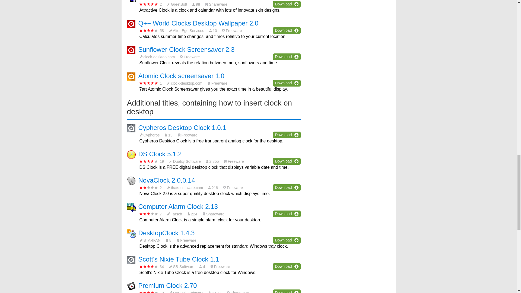  Describe the element at coordinates (287, 30) in the screenshot. I see `Download` at that location.